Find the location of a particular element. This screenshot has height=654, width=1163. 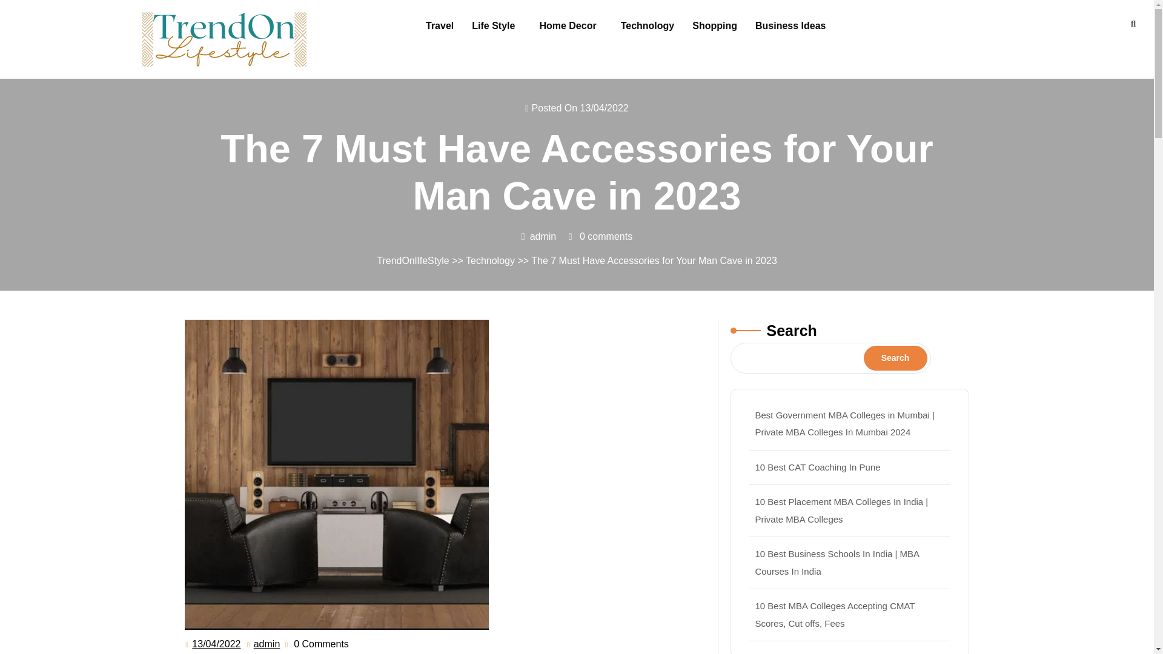

Business Ideas is located at coordinates (790, 25).